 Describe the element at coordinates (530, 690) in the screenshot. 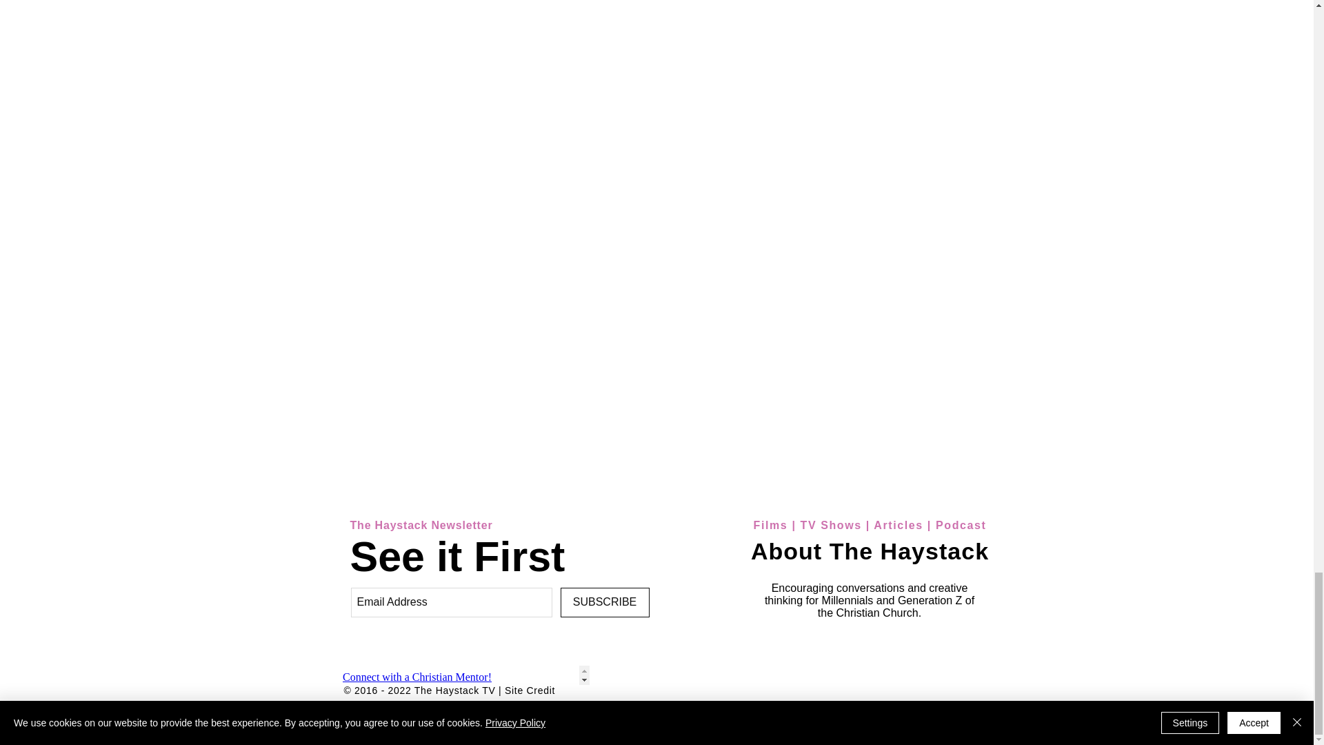

I see `Site Credit` at that location.